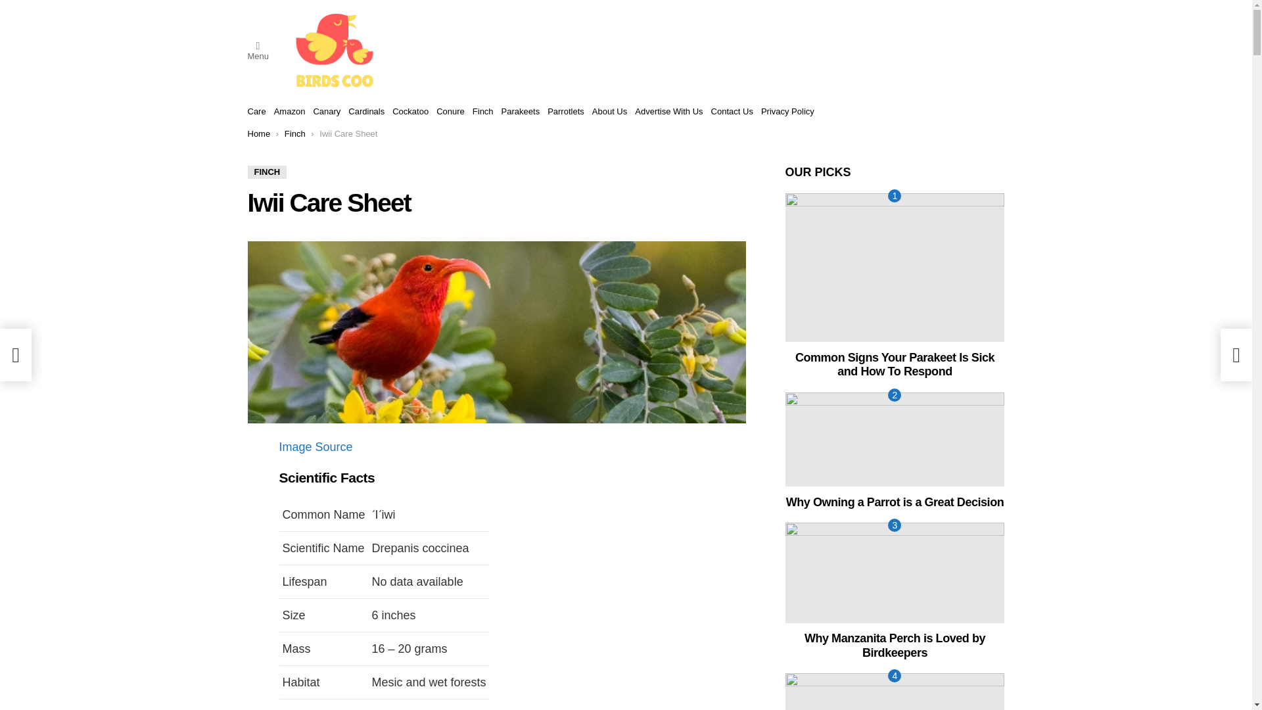 The height and width of the screenshot is (710, 1262). What do you see at coordinates (267, 172) in the screenshot?
I see `FINCH` at bounding box center [267, 172].